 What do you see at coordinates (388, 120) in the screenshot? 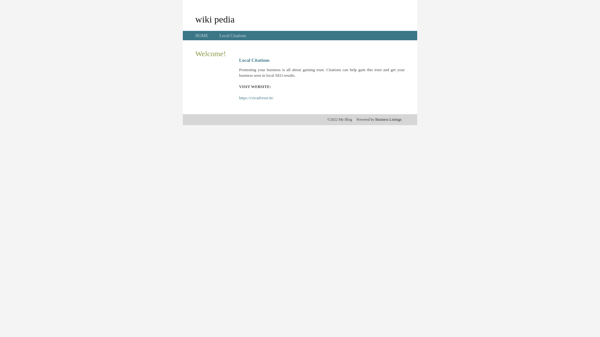
I see `Business Listings` at bounding box center [388, 120].